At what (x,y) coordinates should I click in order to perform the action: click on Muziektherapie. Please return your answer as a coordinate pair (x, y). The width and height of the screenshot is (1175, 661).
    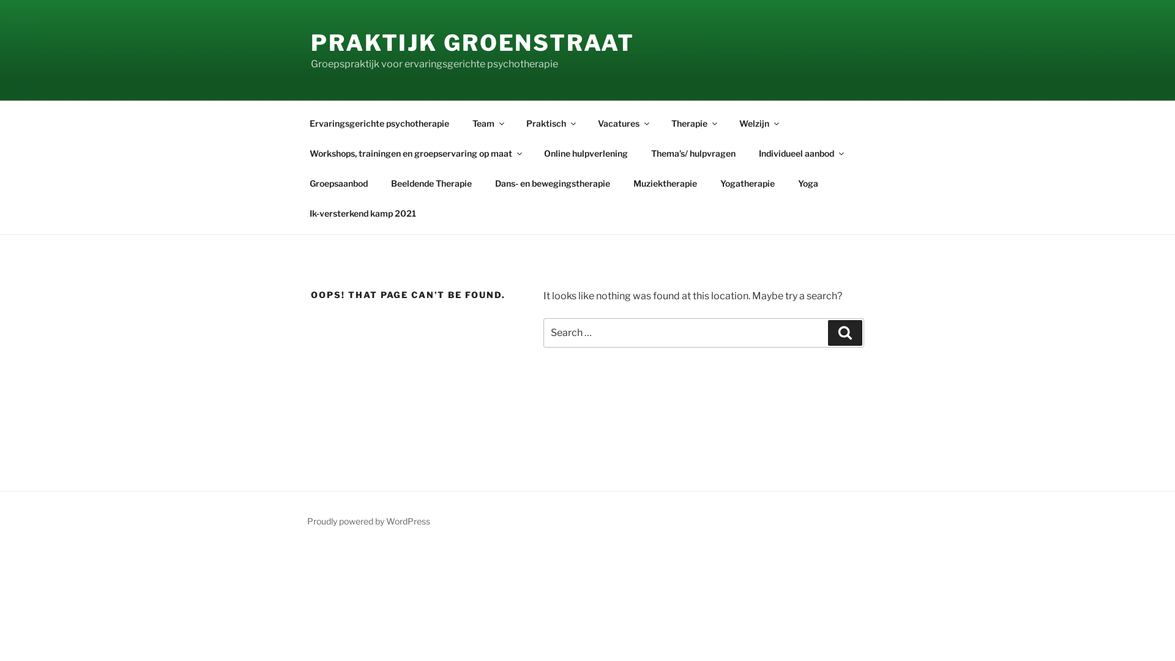
    Looking at the image, I should click on (665, 182).